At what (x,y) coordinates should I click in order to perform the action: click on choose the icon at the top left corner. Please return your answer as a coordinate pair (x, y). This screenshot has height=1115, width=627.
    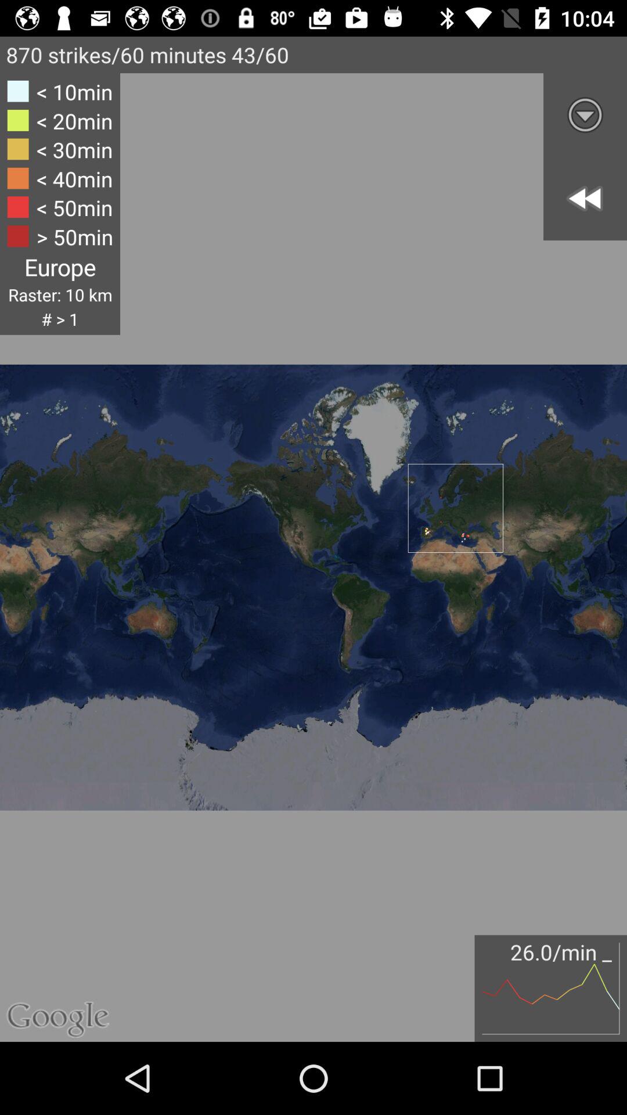
    Looking at the image, I should click on (60, 203).